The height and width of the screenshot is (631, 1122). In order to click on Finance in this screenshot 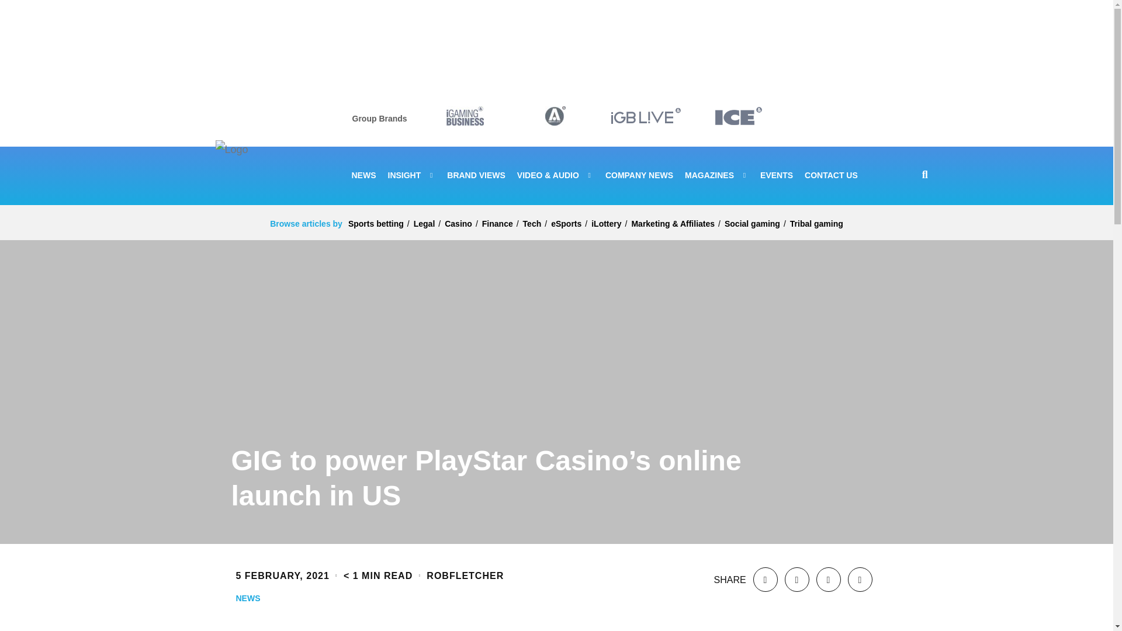, I will do `click(497, 224)`.